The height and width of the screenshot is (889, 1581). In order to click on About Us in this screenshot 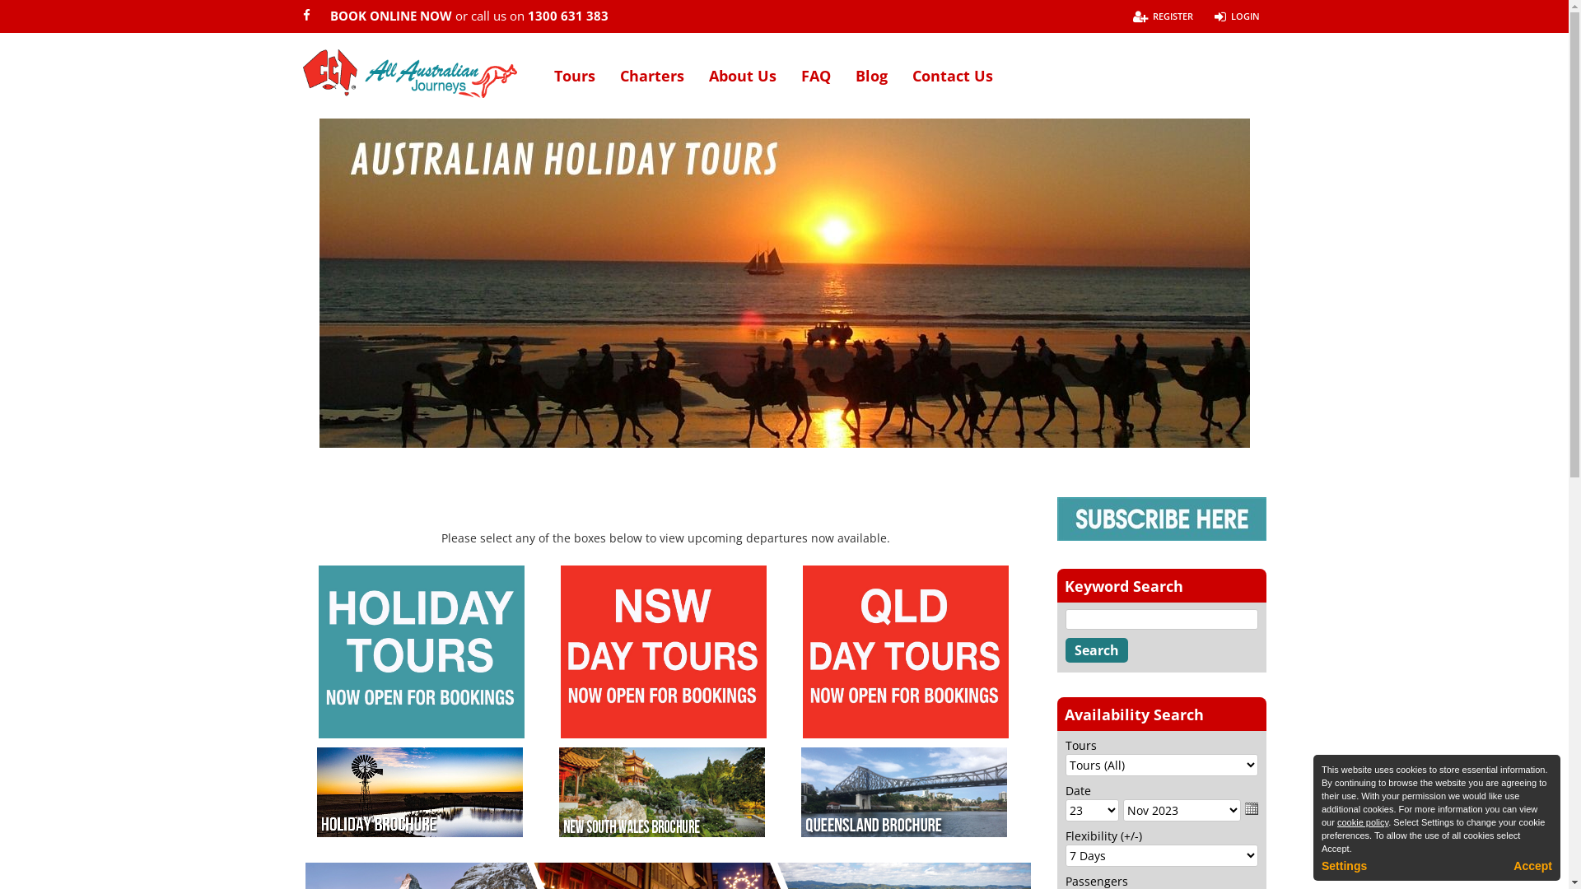, I will do `click(742, 87)`.